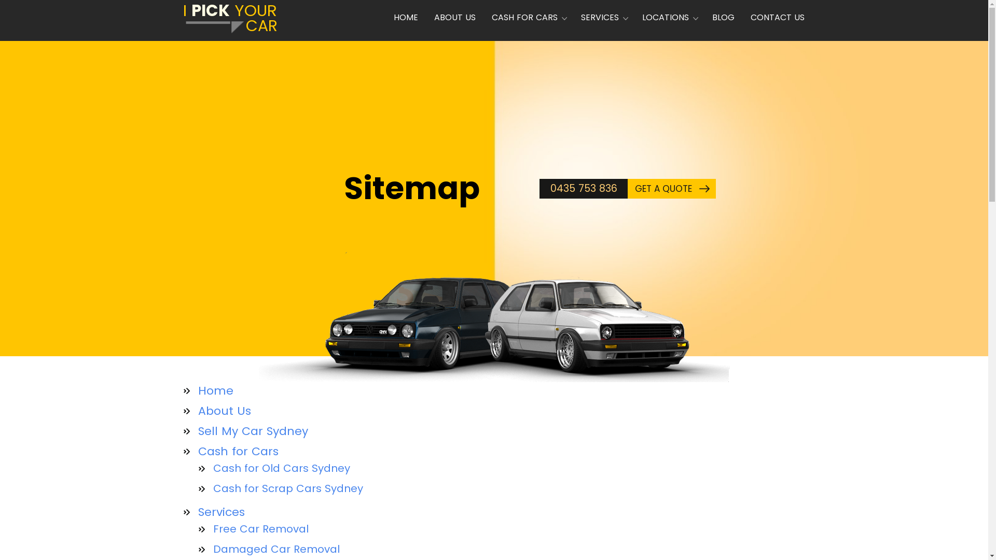 The width and height of the screenshot is (996, 560). Describe the element at coordinates (231, 21) in the screenshot. I see `I PICK YOUR
CAR` at that location.